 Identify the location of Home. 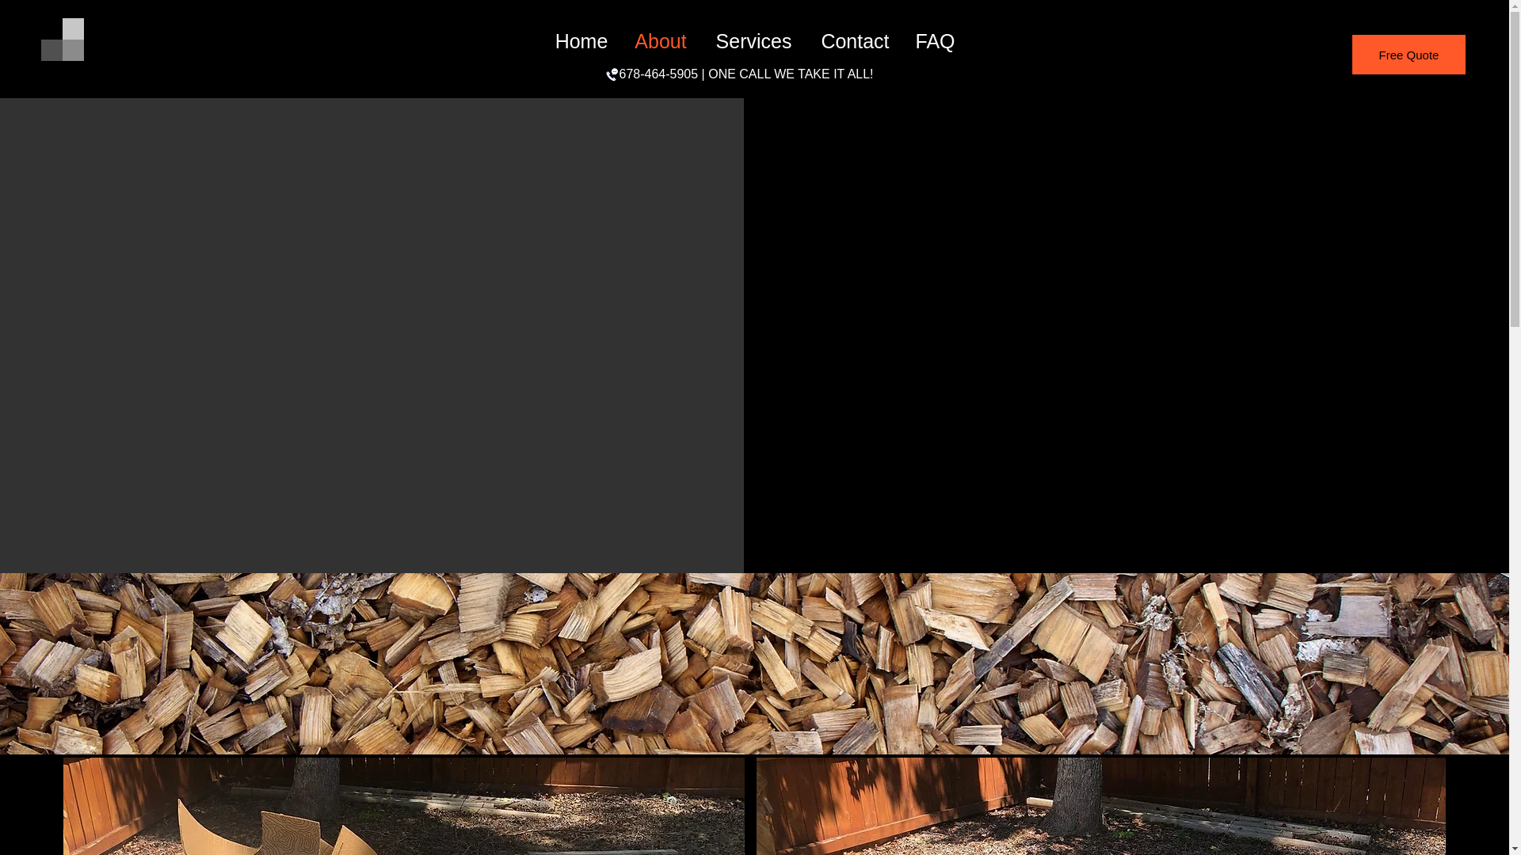
(581, 41).